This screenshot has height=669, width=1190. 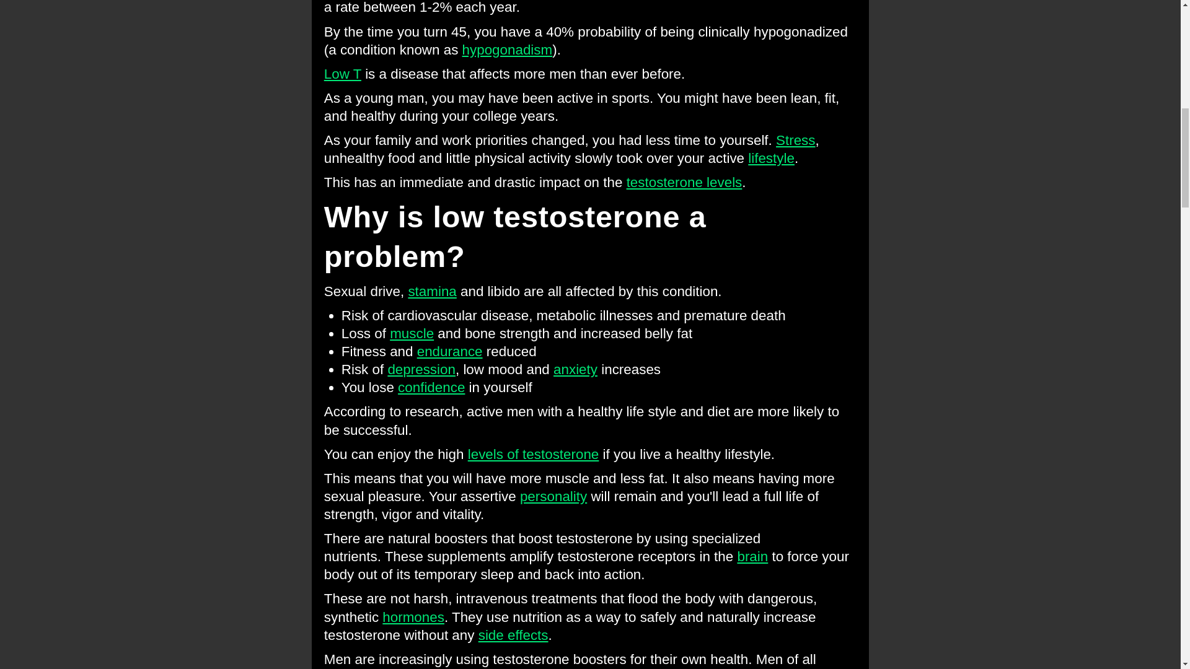 What do you see at coordinates (431, 291) in the screenshot?
I see `stamina` at bounding box center [431, 291].